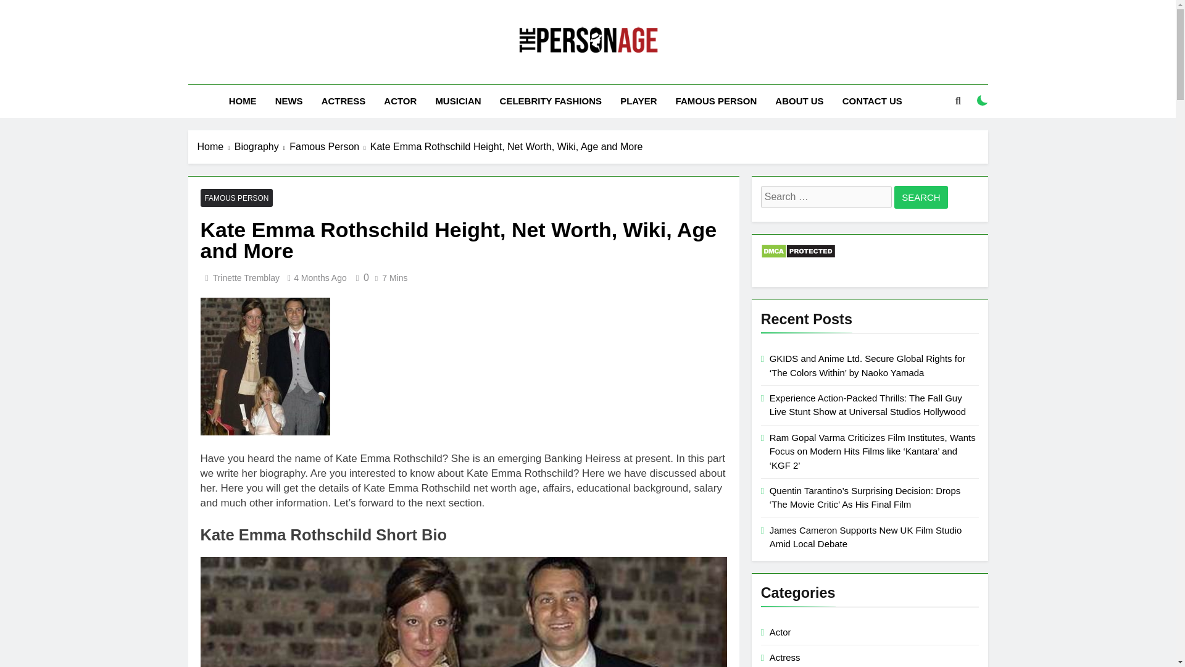  Describe the element at coordinates (400, 101) in the screenshot. I see `ACTOR` at that location.